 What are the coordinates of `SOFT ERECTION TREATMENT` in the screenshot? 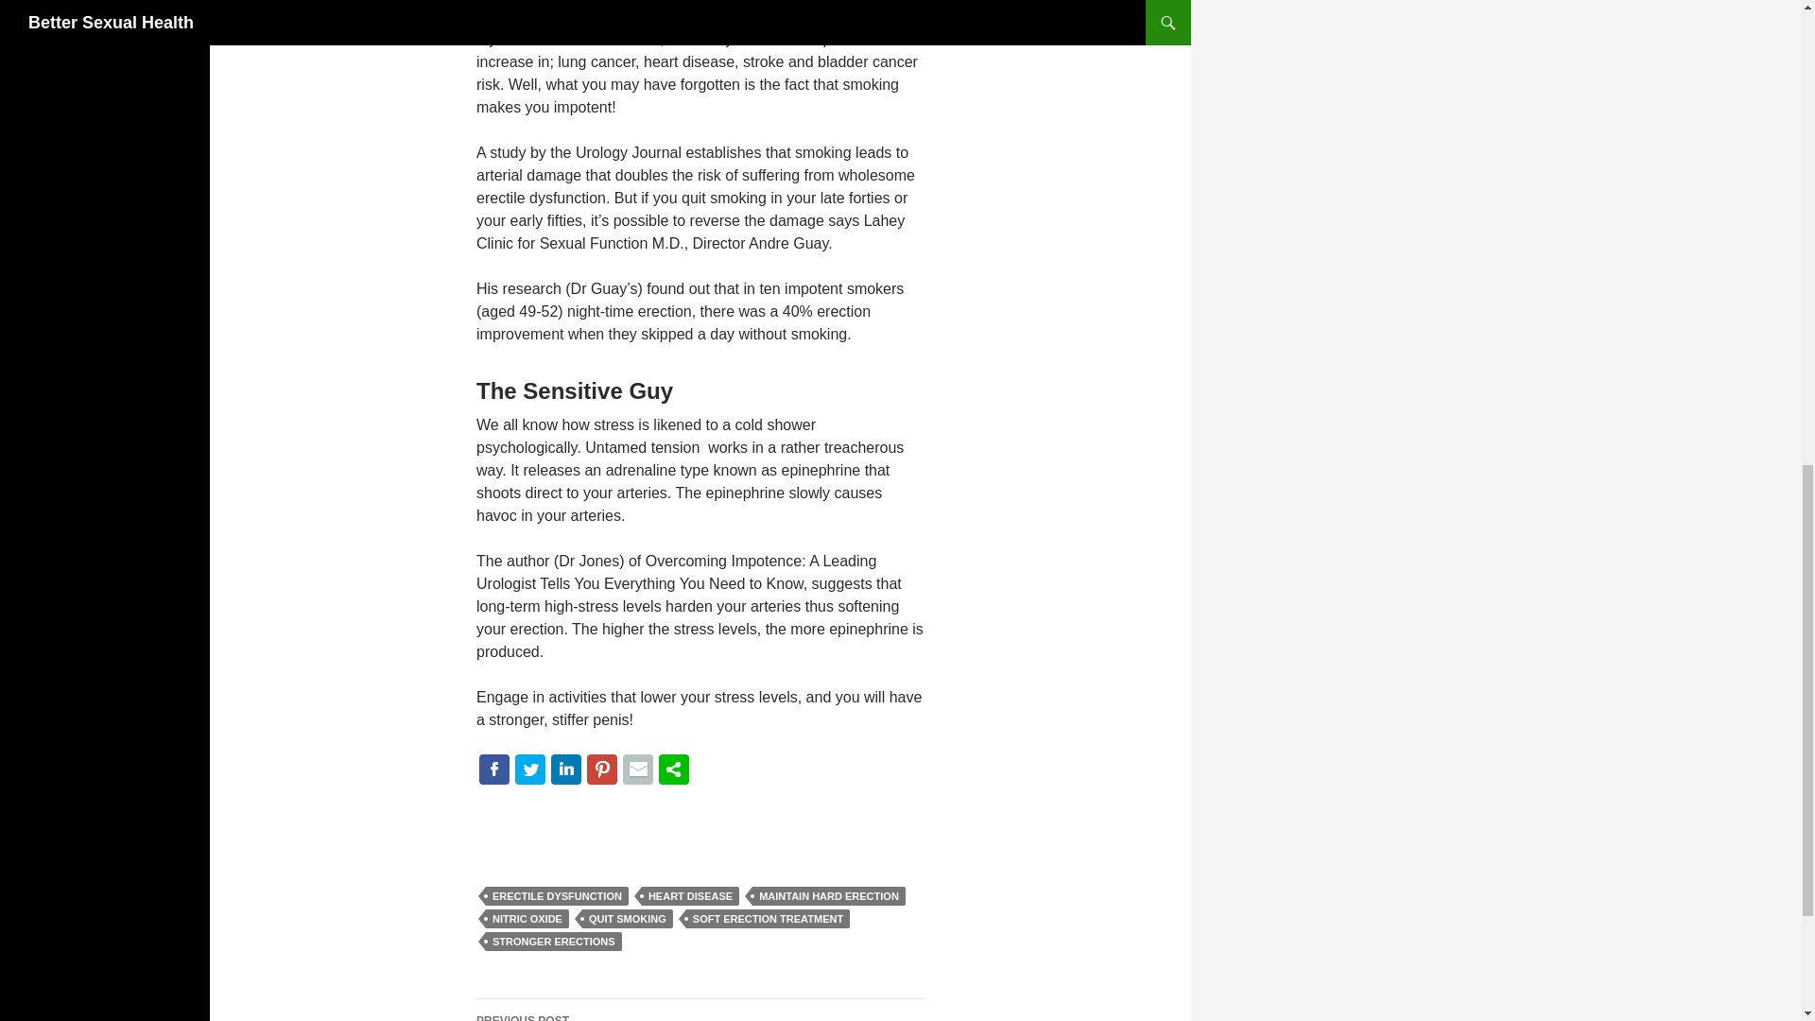 It's located at (768, 919).